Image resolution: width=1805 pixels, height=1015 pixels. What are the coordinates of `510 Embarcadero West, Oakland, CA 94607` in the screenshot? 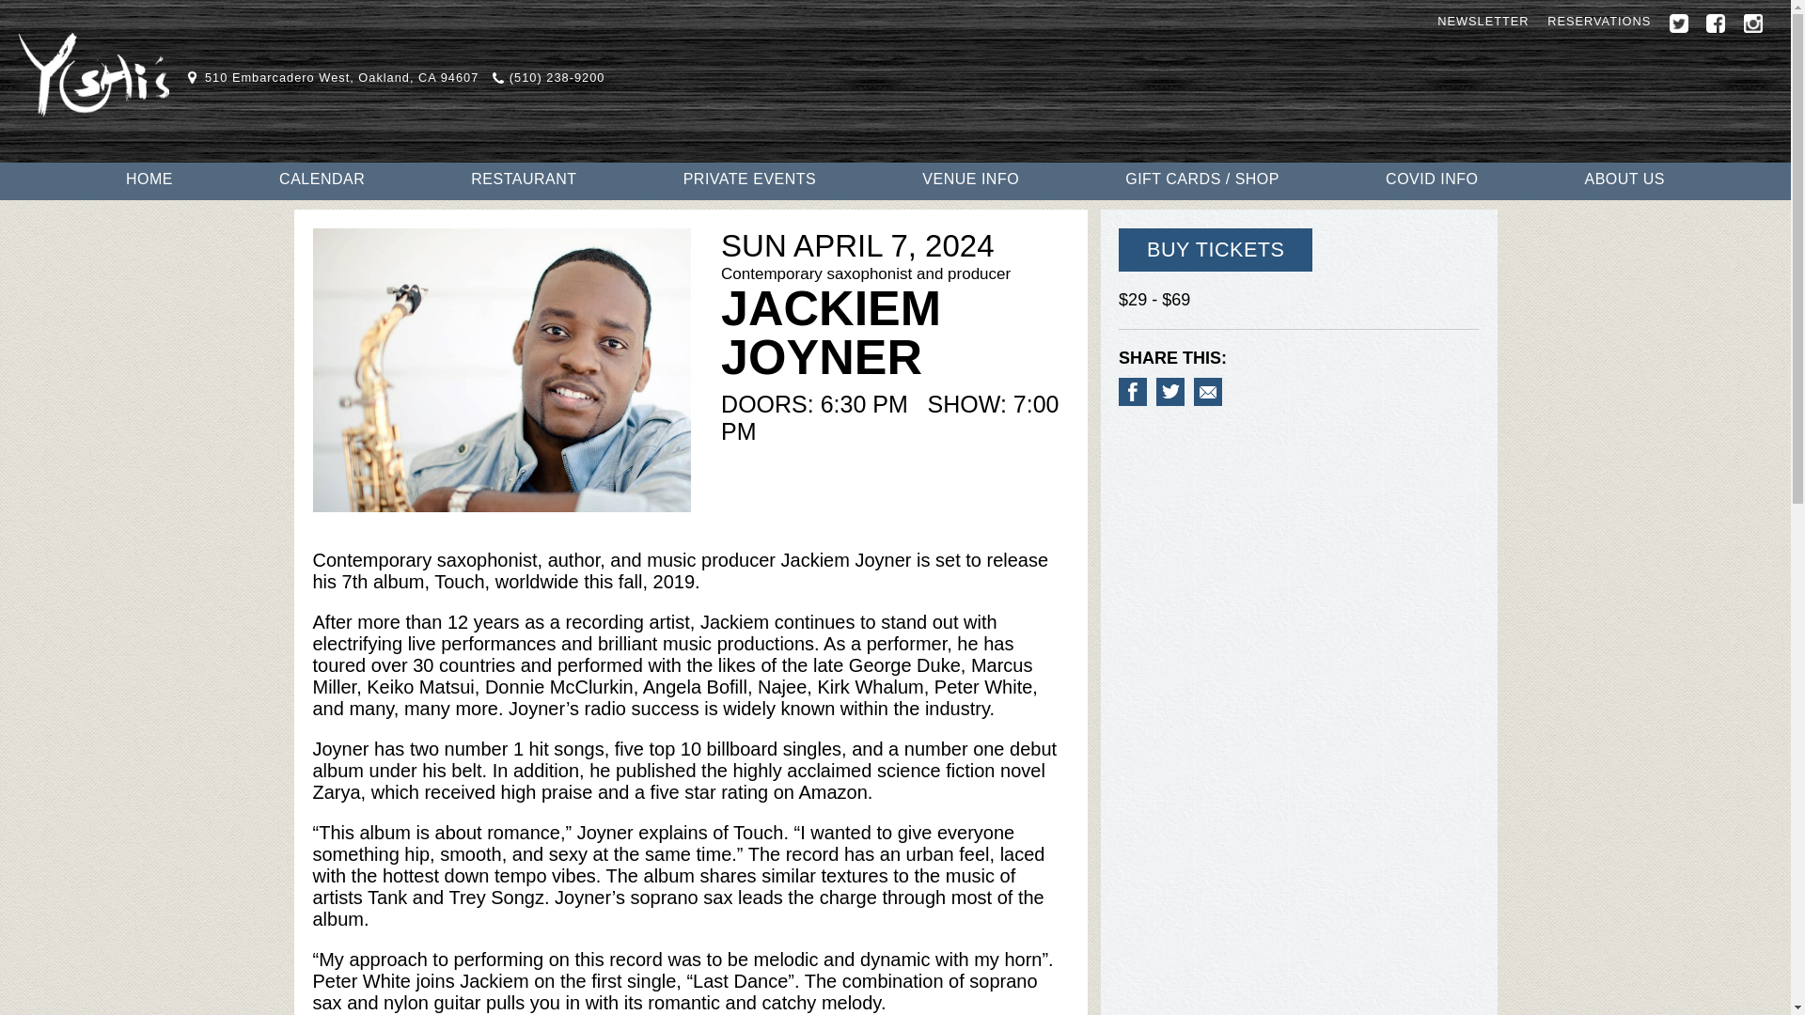 It's located at (333, 77).